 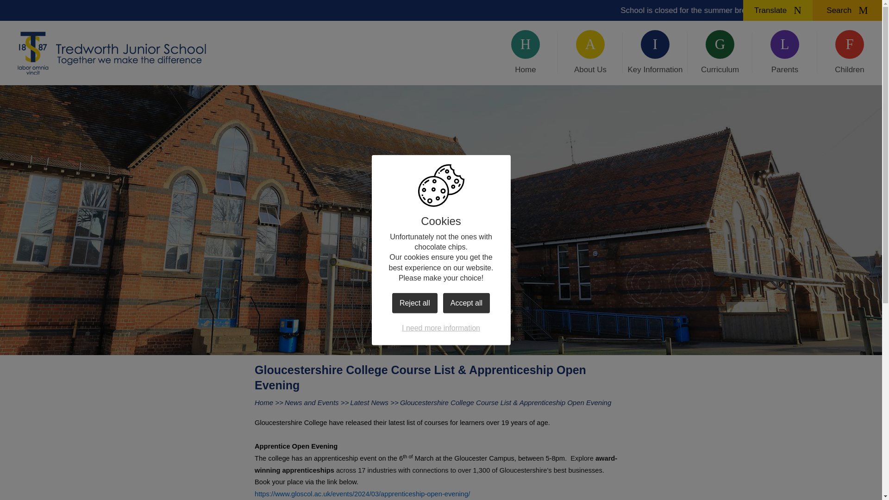 What do you see at coordinates (655, 53) in the screenshot?
I see `Key Information` at bounding box center [655, 53].